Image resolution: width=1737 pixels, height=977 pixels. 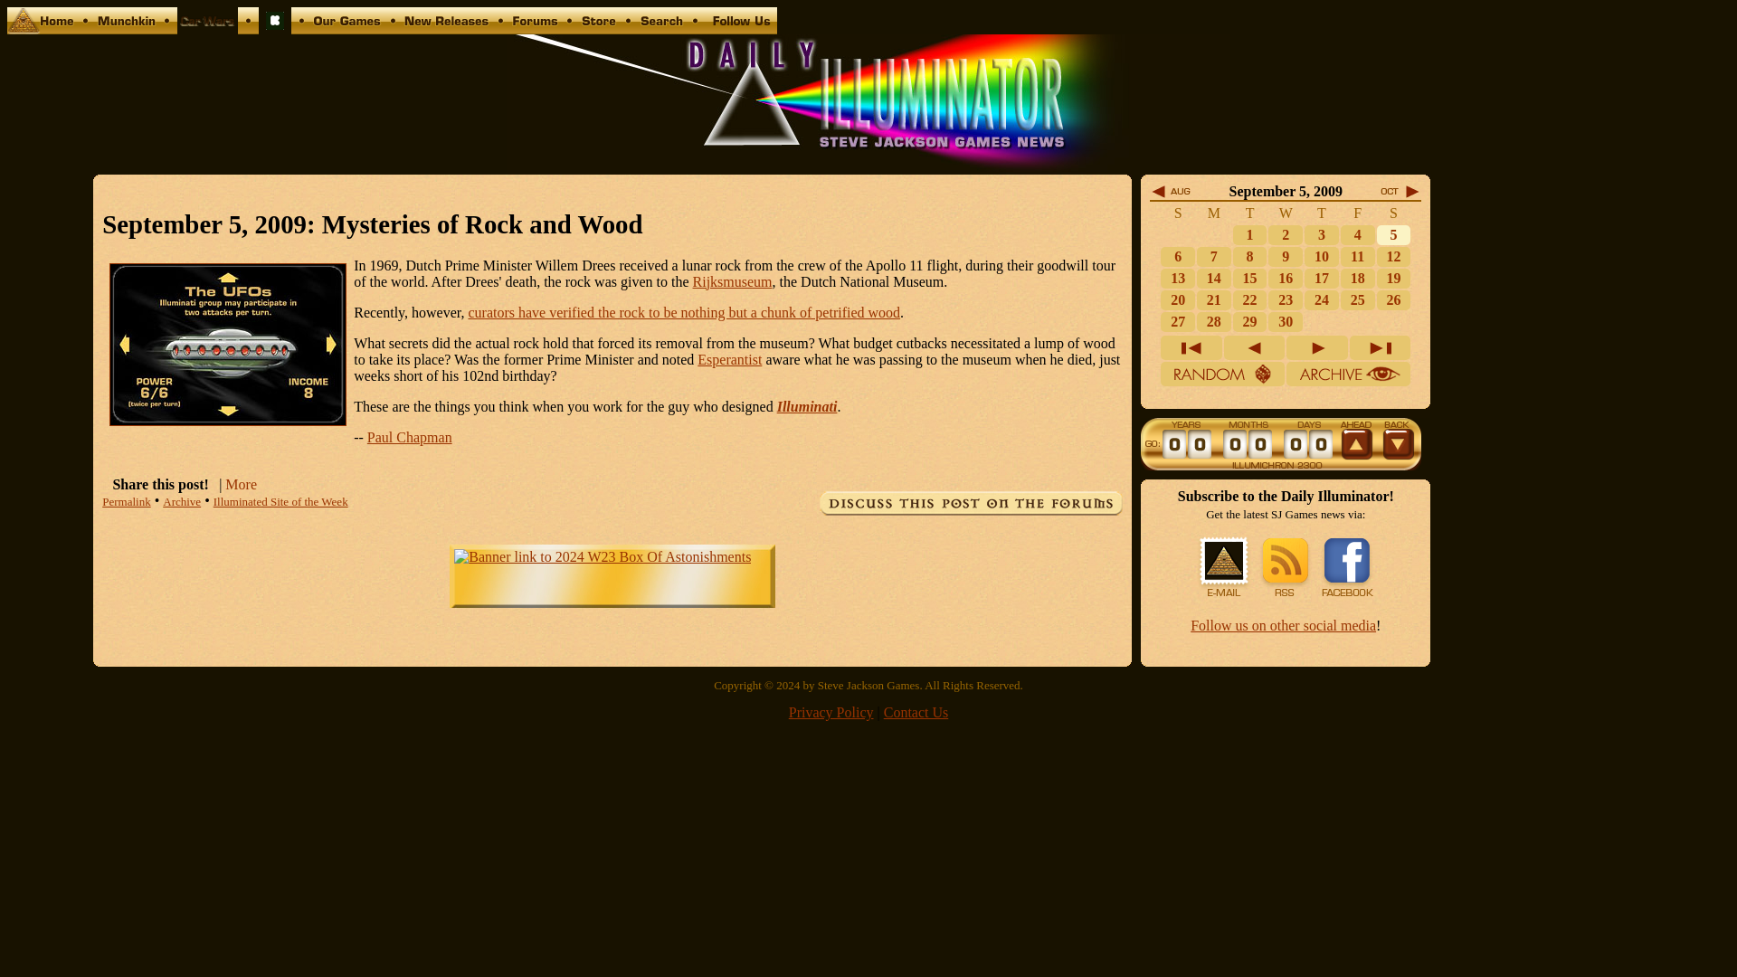 What do you see at coordinates (535, 29) in the screenshot?
I see `Forums` at bounding box center [535, 29].